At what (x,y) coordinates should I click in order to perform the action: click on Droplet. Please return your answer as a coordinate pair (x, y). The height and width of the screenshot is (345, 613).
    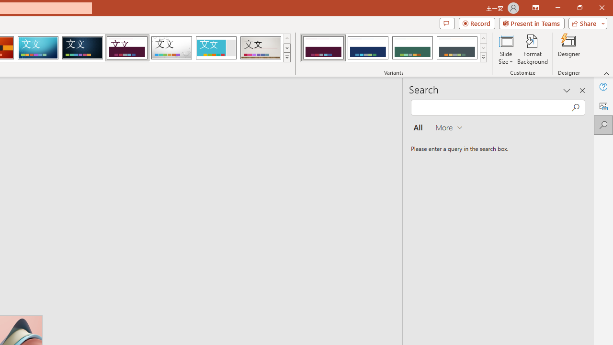
    Looking at the image, I should click on (171, 48).